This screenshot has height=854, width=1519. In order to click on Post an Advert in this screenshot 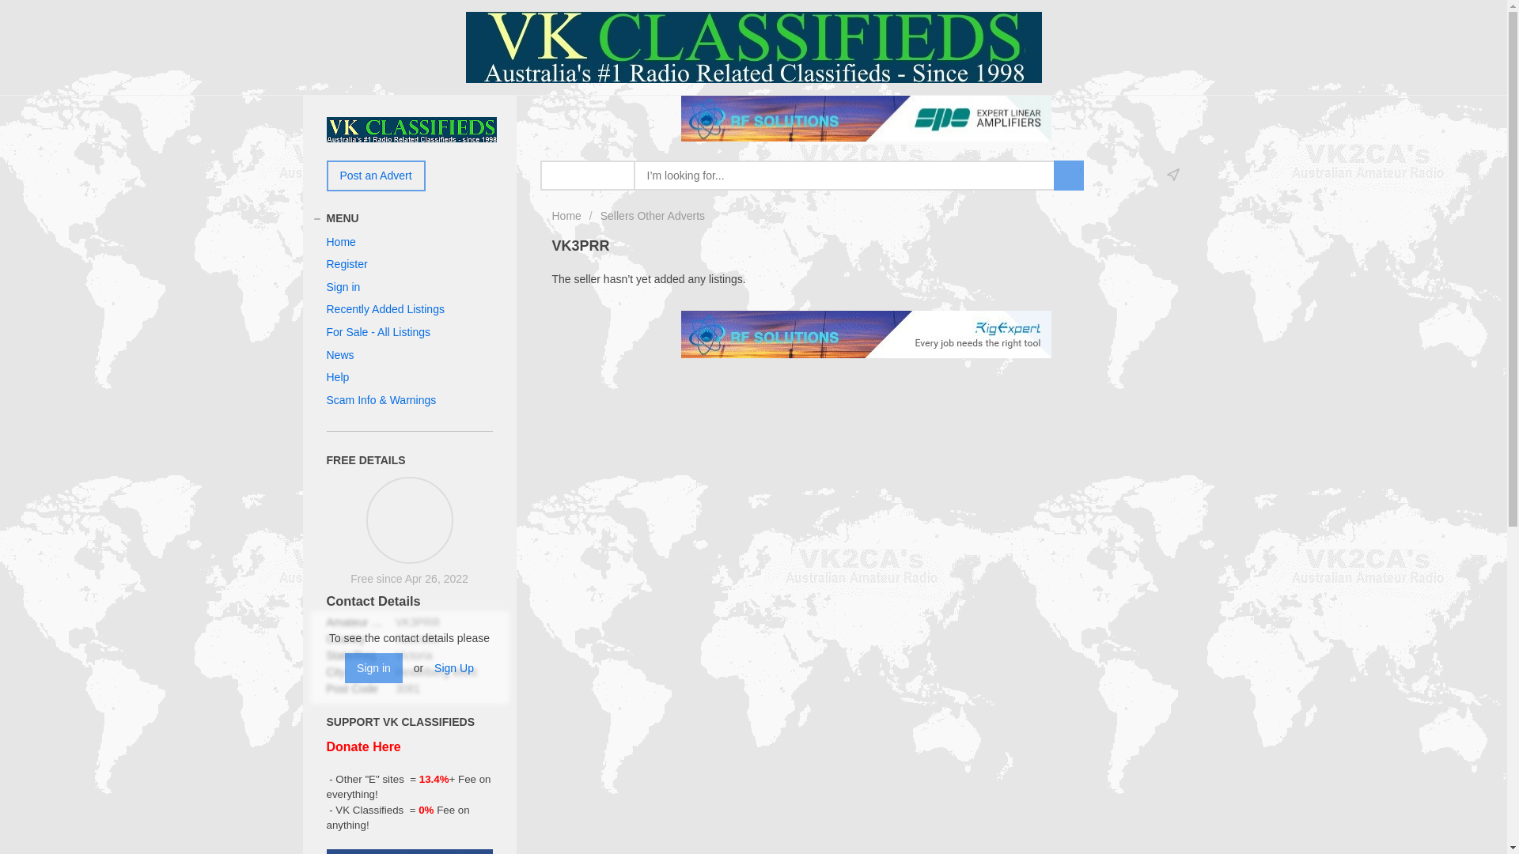, I will do `click(375, 176)`.